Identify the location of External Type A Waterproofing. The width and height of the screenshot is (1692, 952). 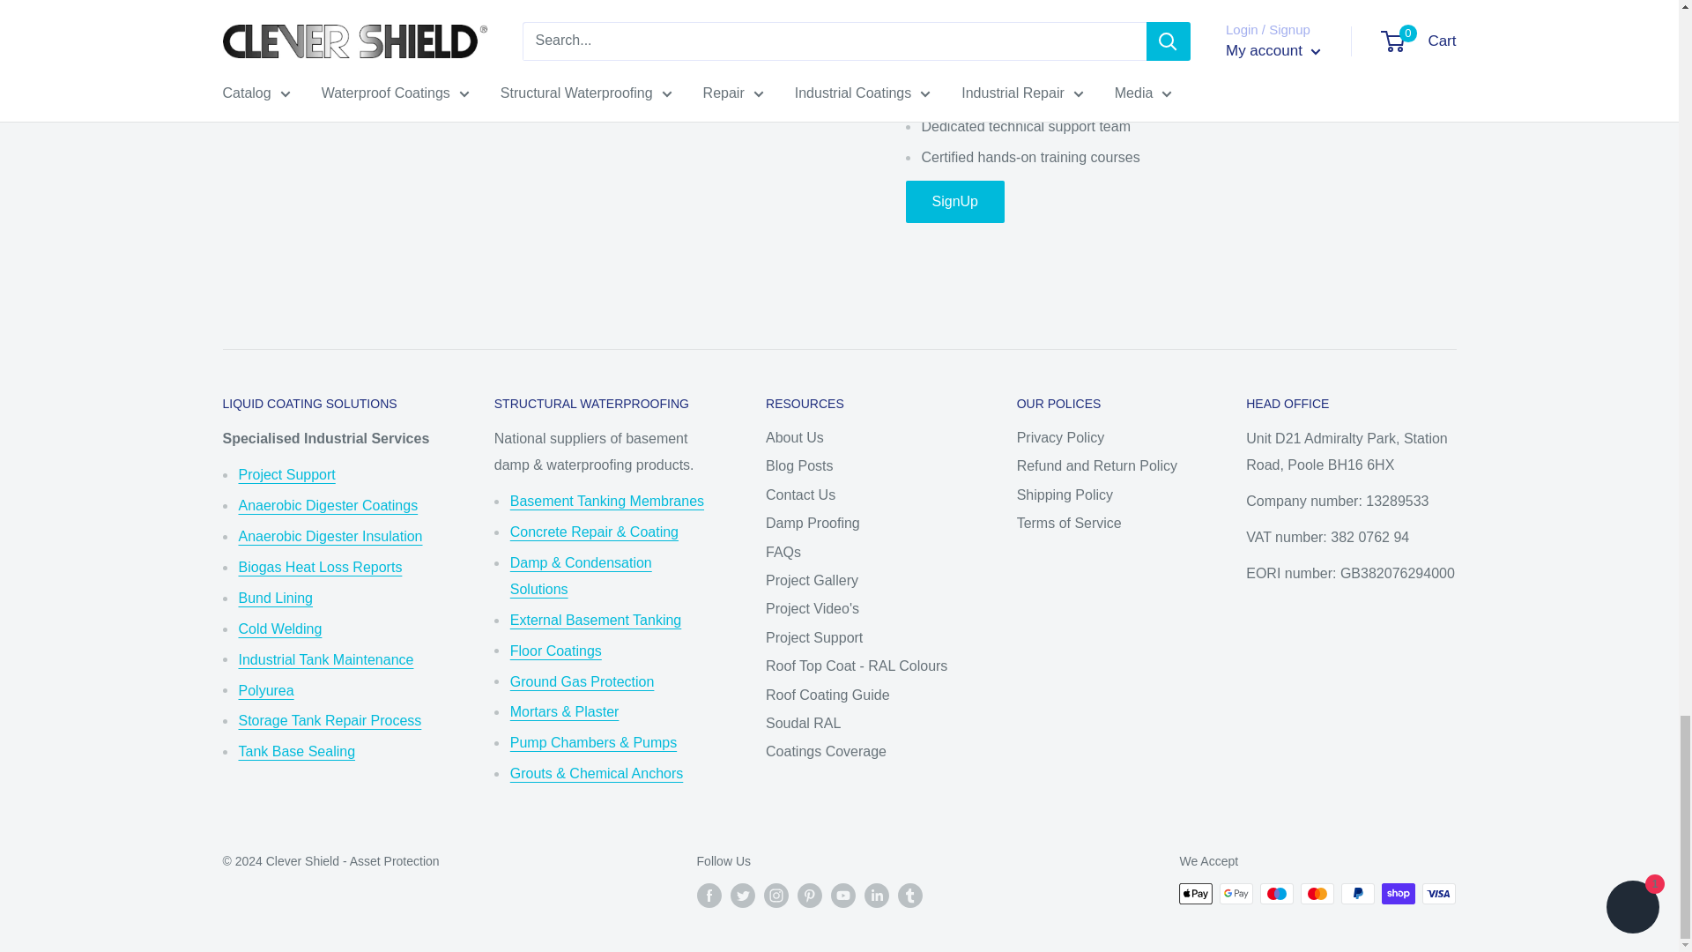
(596, 620).